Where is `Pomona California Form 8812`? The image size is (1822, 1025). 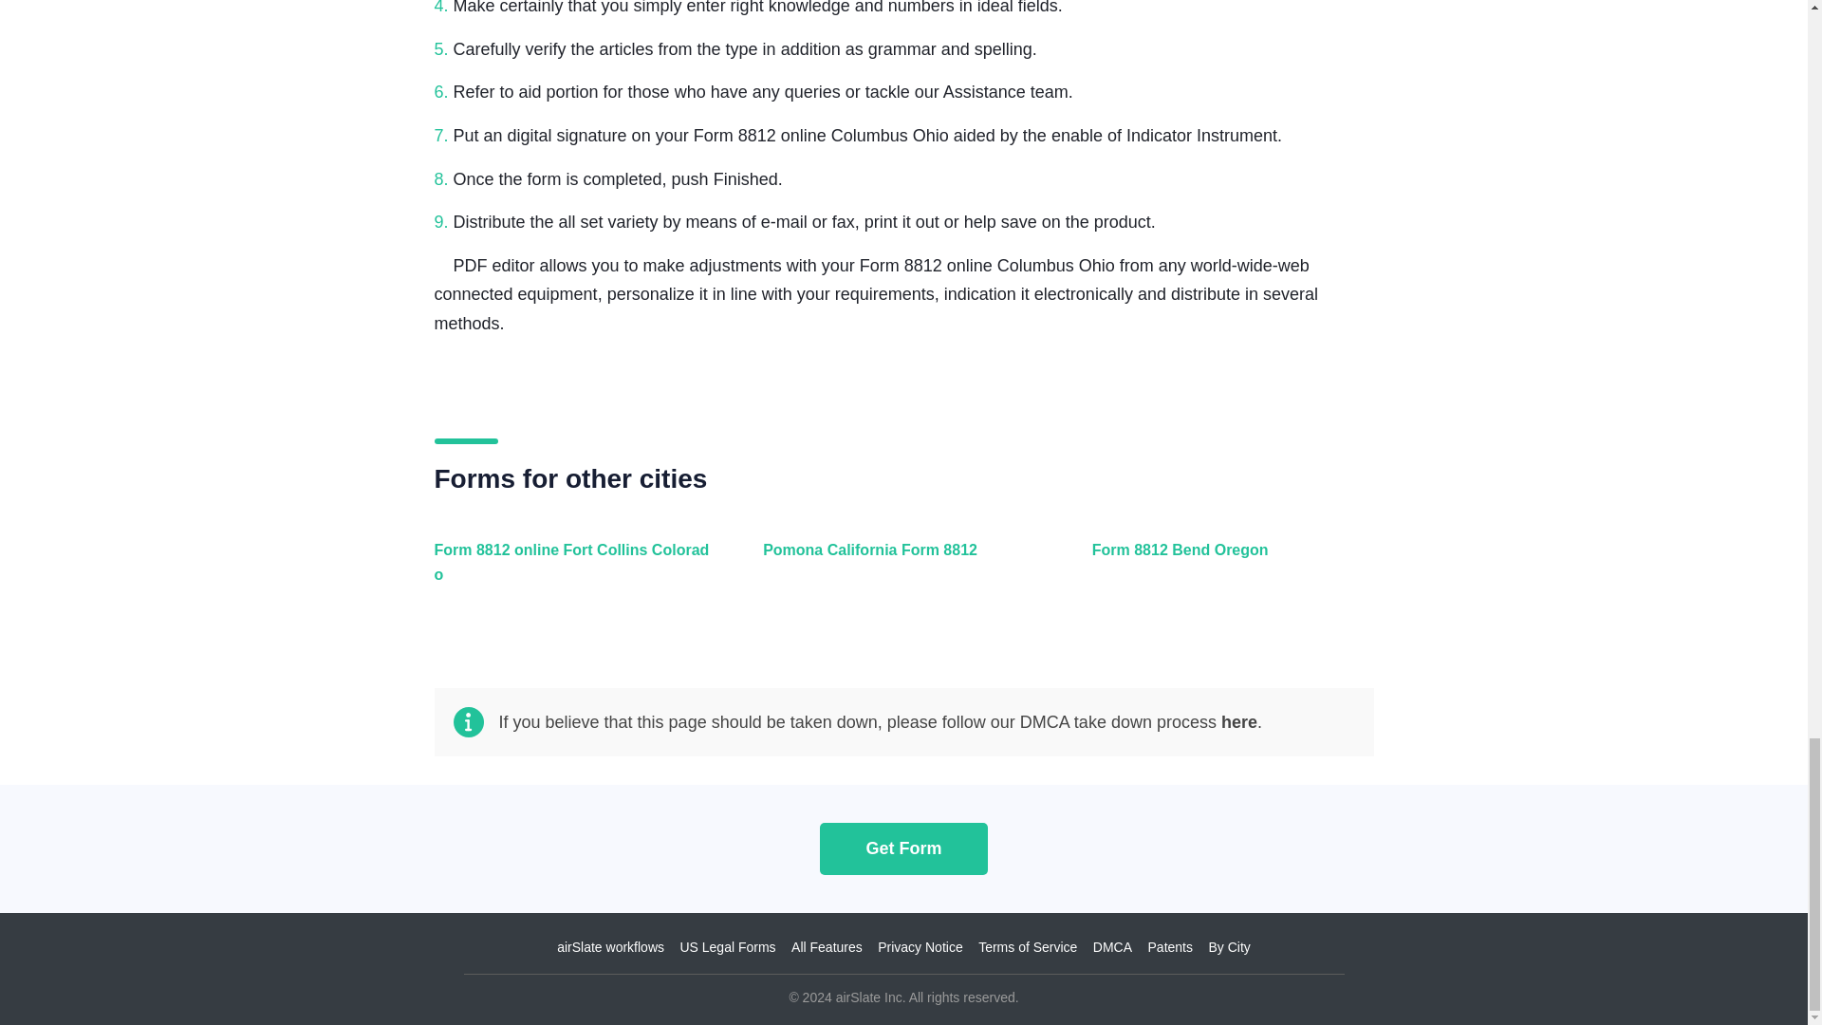
Pomona California Form 8812 is located at coordinates (899, 573).